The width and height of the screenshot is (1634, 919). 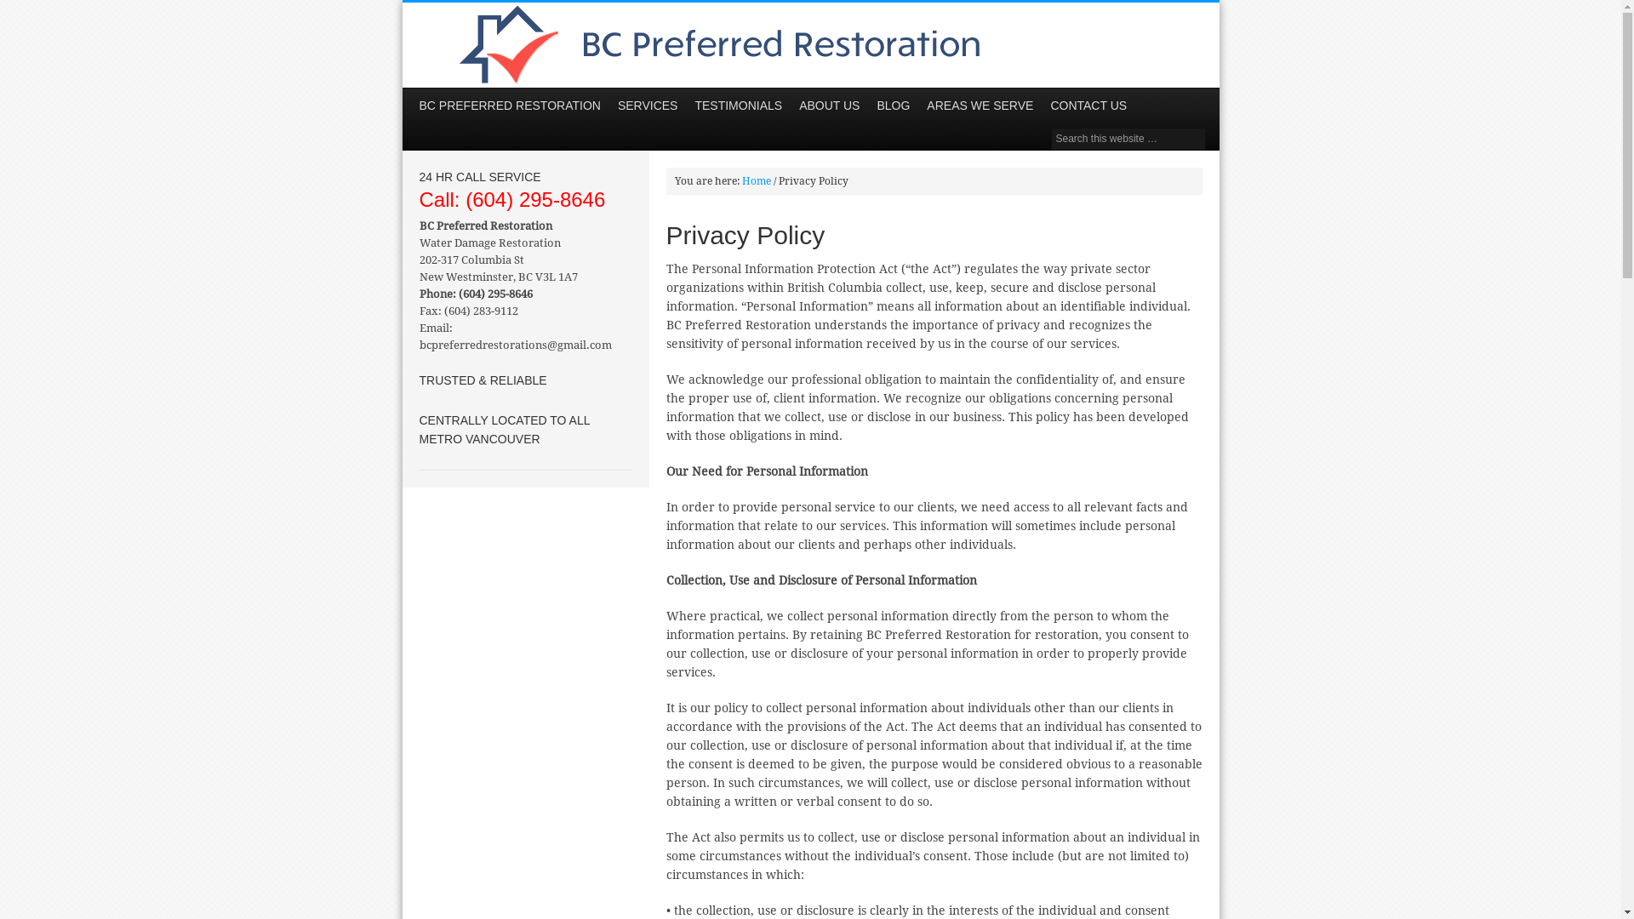 What do you see at coordinates (1088, 106) in the screenshot?
I see `CONTACT US` at bounding box center [1088, 106].